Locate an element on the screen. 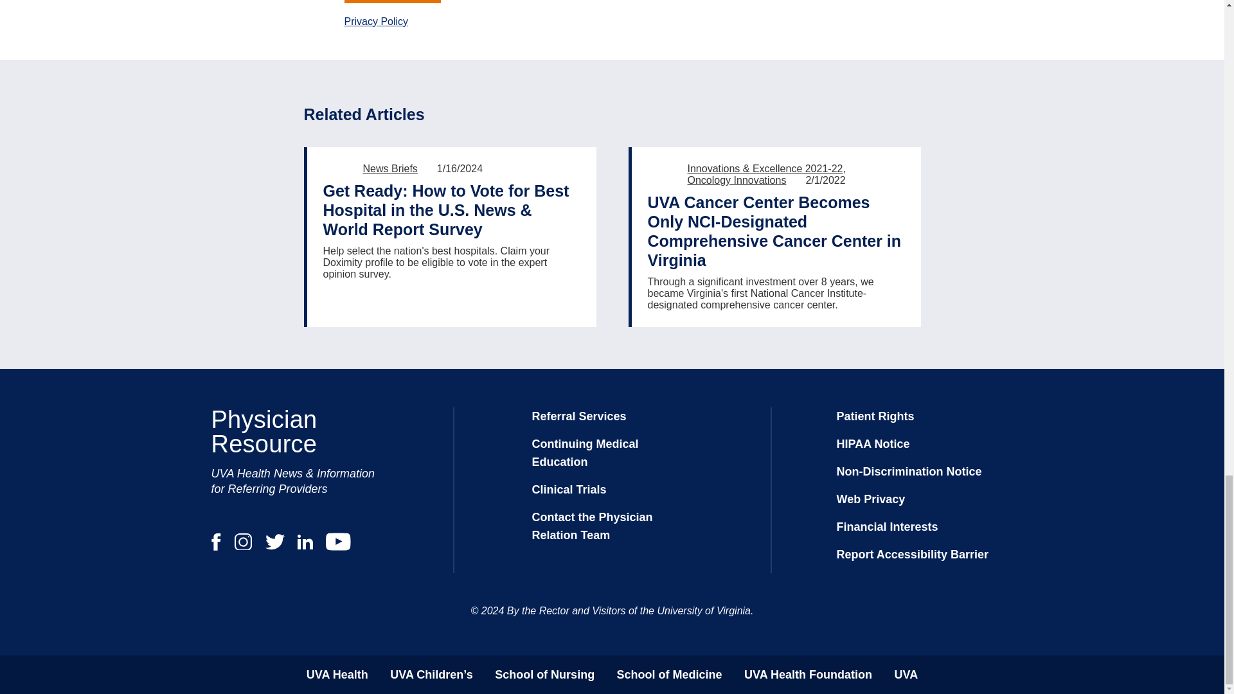  Financial Interests is located at coordinates (887, 527).